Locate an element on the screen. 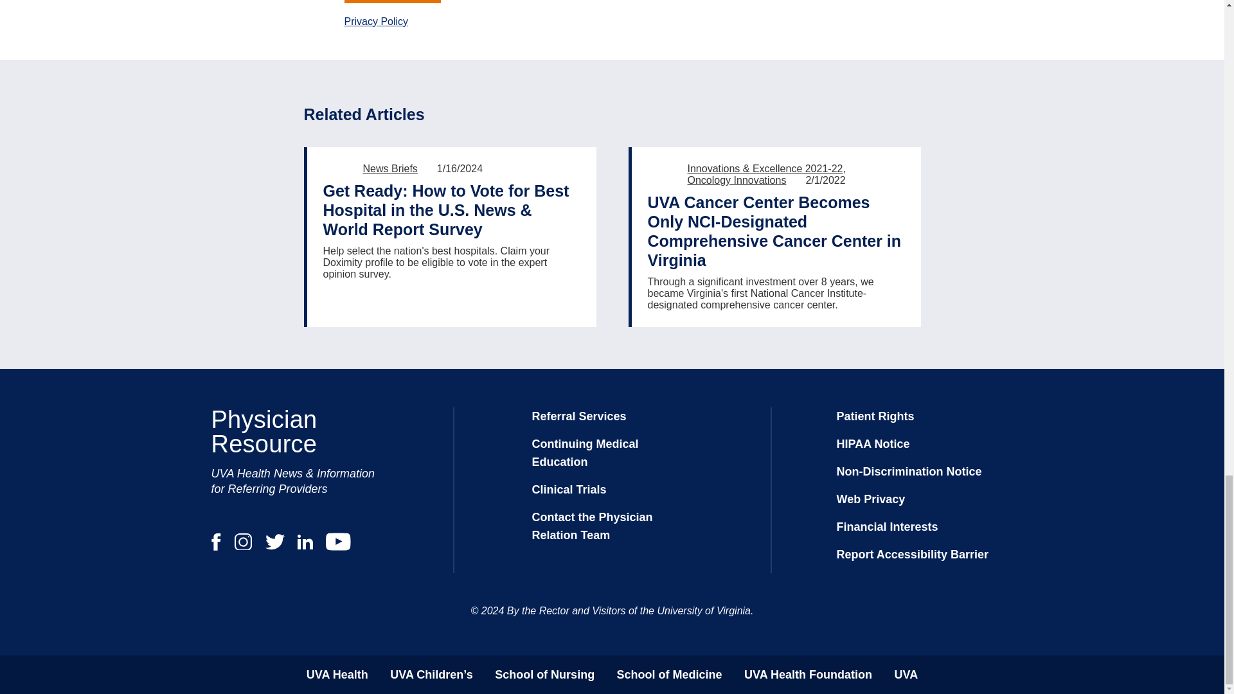  Financial Interests is located at coordinates (887, 527).